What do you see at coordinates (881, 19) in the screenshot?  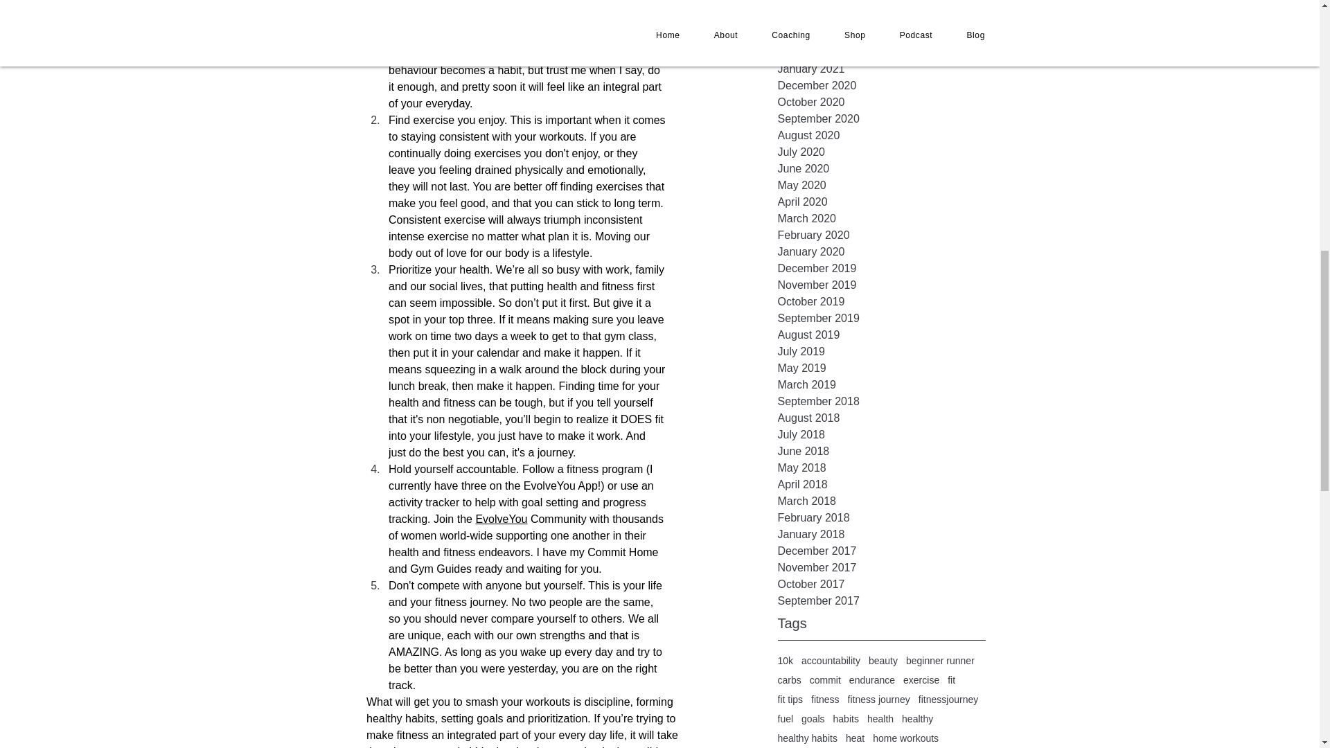 I see `November 2021` at bounding box center [881, 19].